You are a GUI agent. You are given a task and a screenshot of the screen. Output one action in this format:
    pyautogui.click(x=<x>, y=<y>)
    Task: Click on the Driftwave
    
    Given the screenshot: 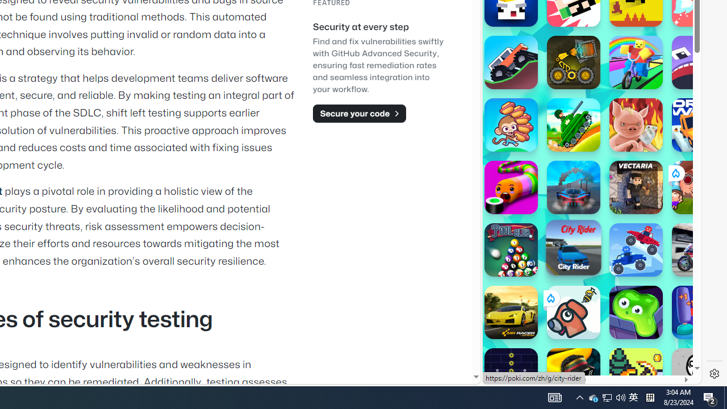 What is the action you would take?
    pyautogui.click(x=699, y=125)
    